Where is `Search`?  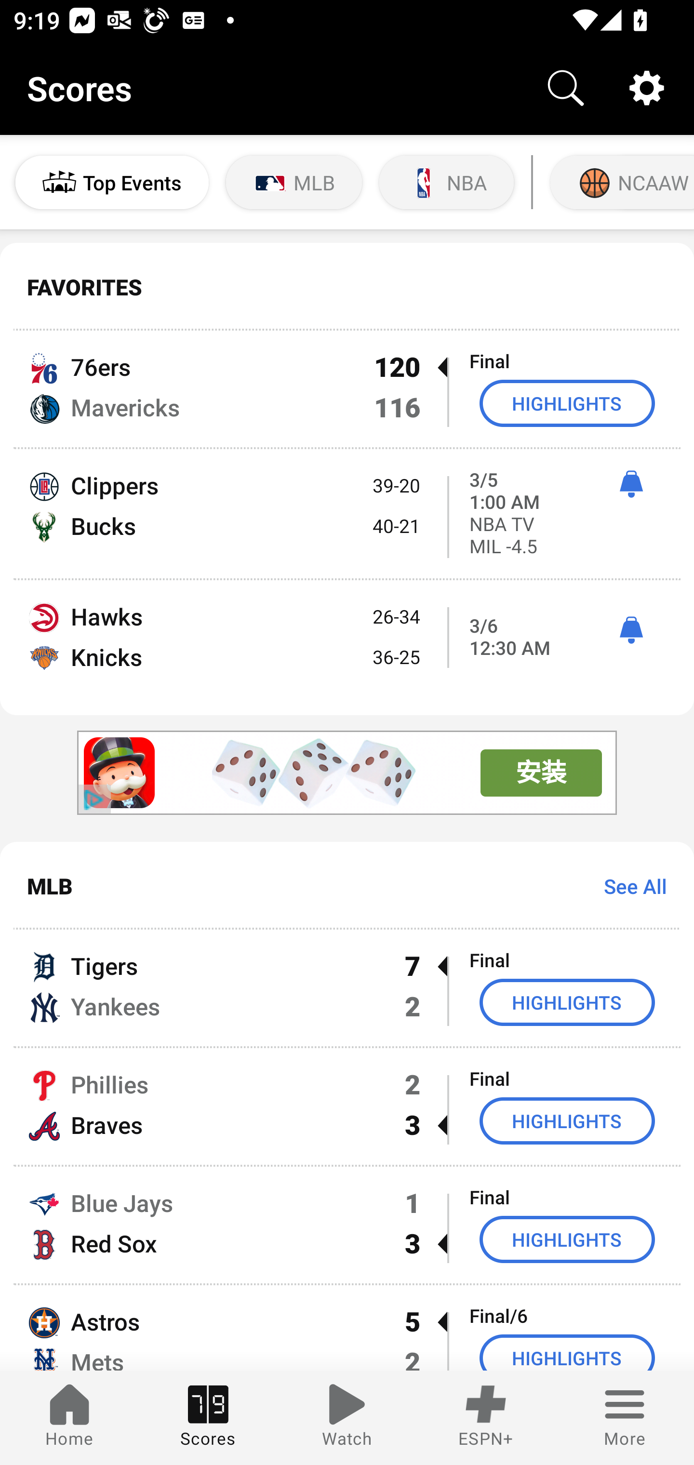
Search is located at coordinates (566, 88).